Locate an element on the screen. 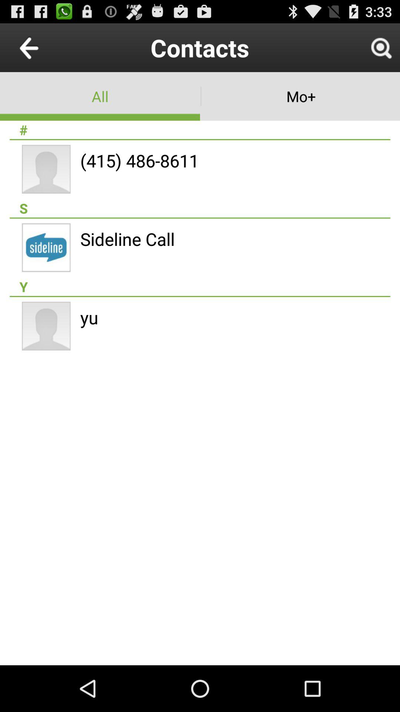 This screenshot has height=712, width=400. turn on y item is located at coordinates (200, 287).